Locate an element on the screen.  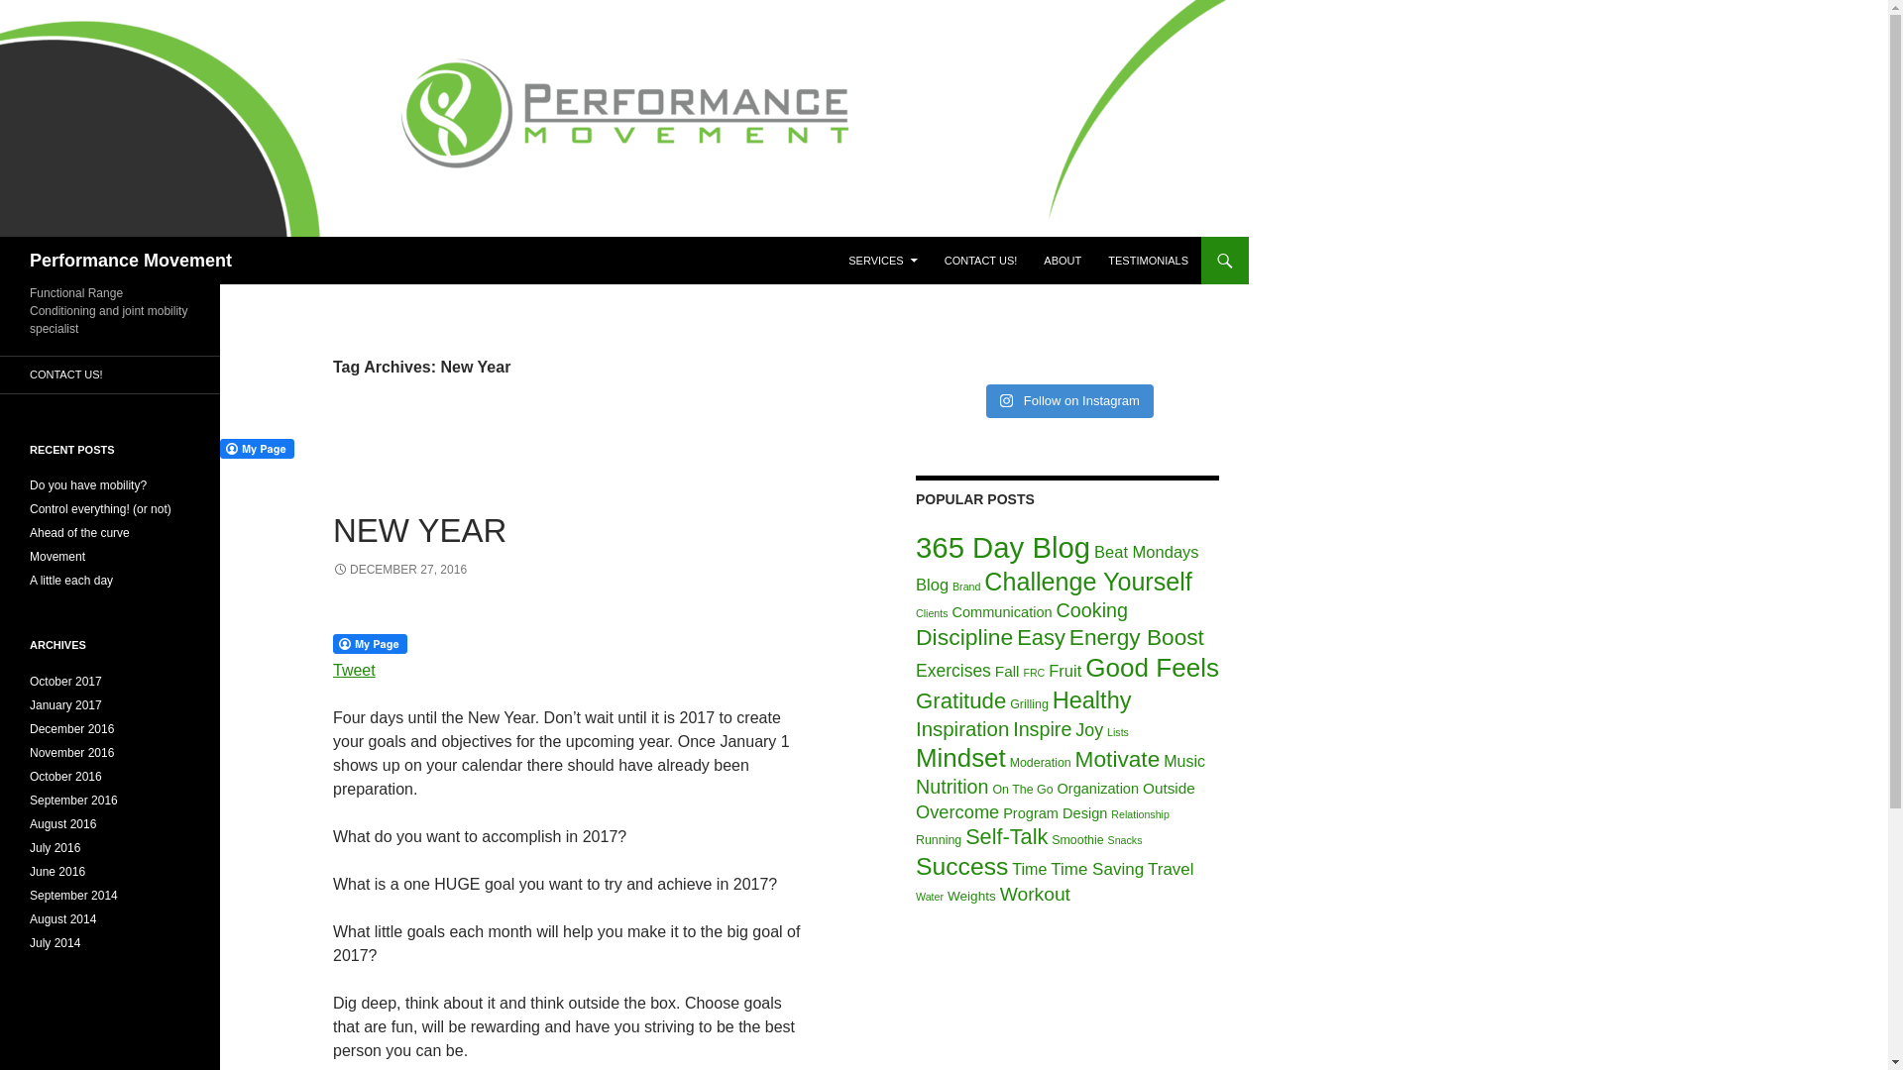
Cooking is located at coordinates (1092, 608).